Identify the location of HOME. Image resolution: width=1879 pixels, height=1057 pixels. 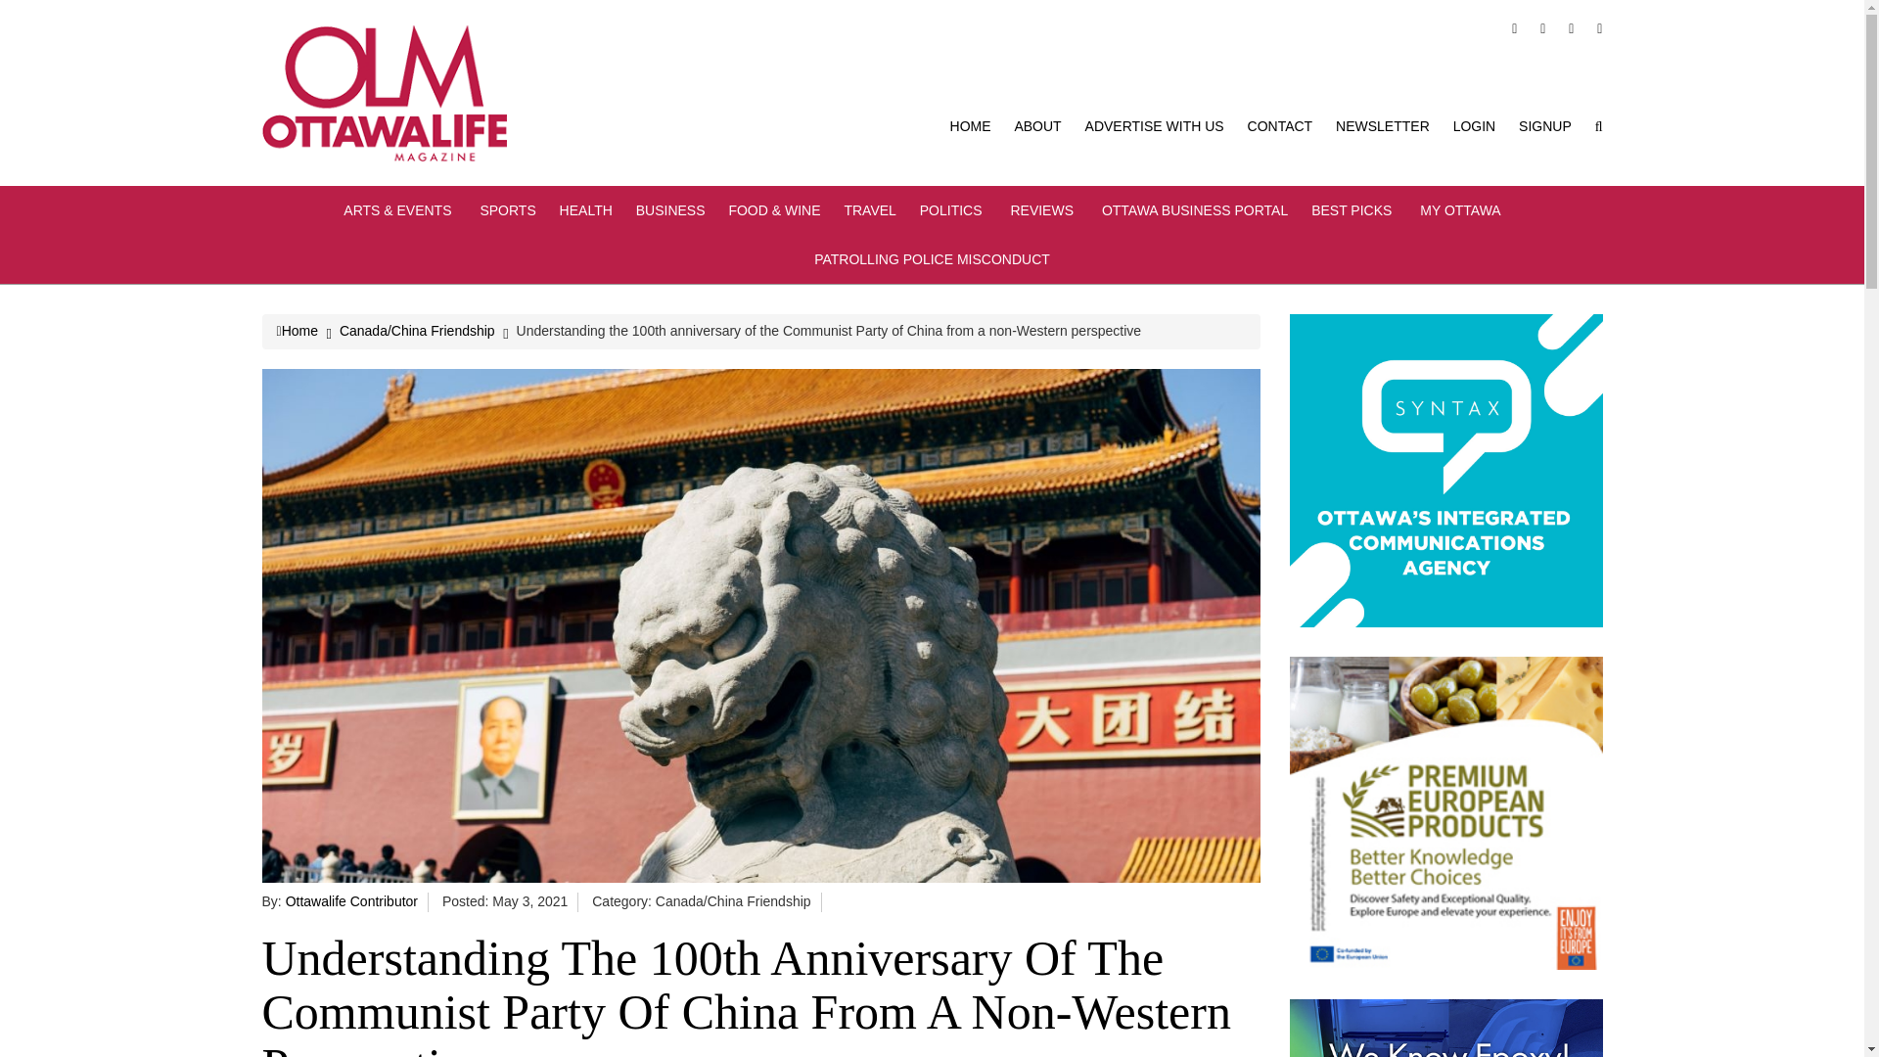
(971, 125).